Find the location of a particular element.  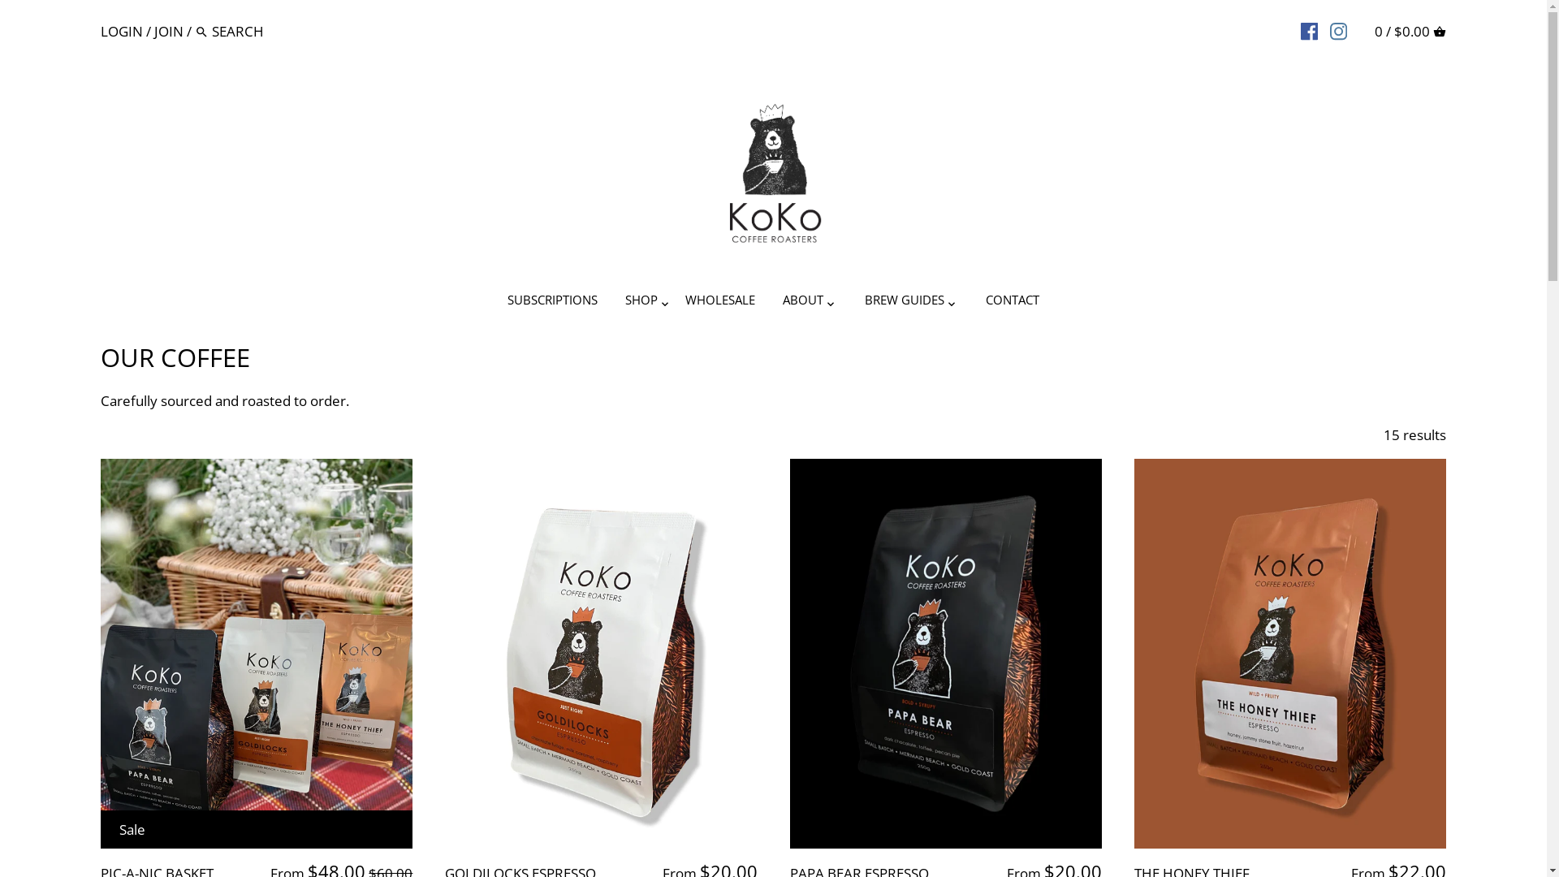

FACEBOOK is located at coordinates (1309, 30).